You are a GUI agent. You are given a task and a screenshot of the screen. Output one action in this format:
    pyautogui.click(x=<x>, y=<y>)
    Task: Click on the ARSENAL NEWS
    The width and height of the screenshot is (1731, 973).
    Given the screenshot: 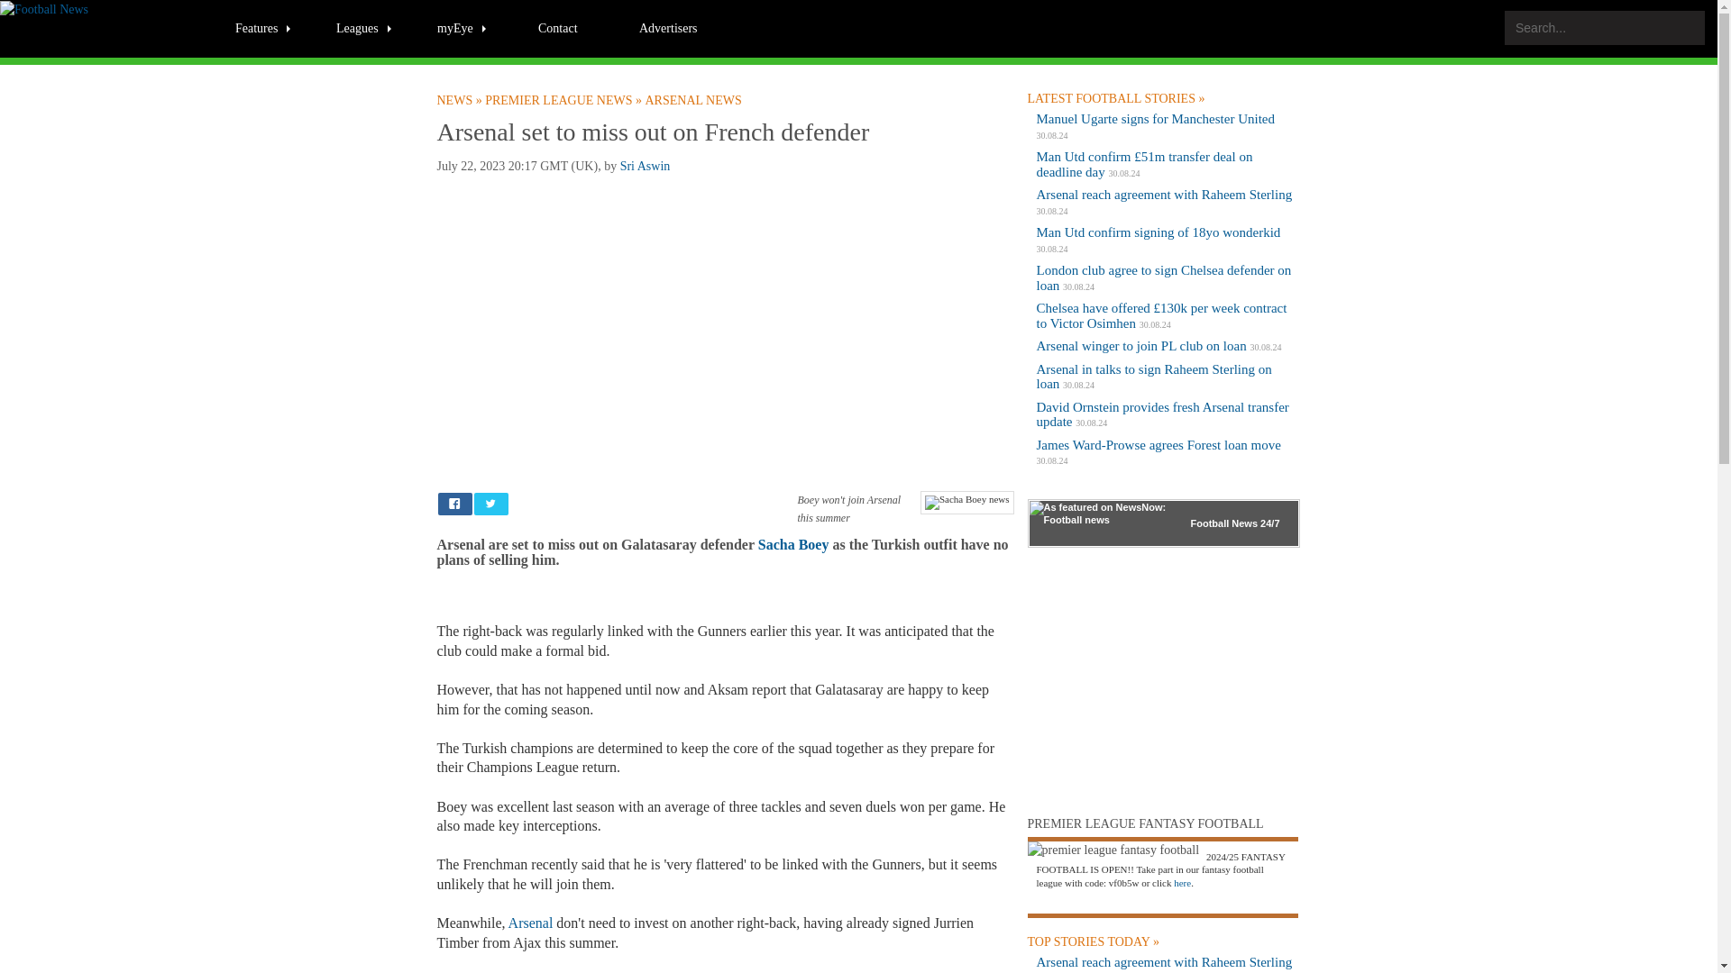 What is the action you would take?
    pyautogui.click(x=694, y=100)
    